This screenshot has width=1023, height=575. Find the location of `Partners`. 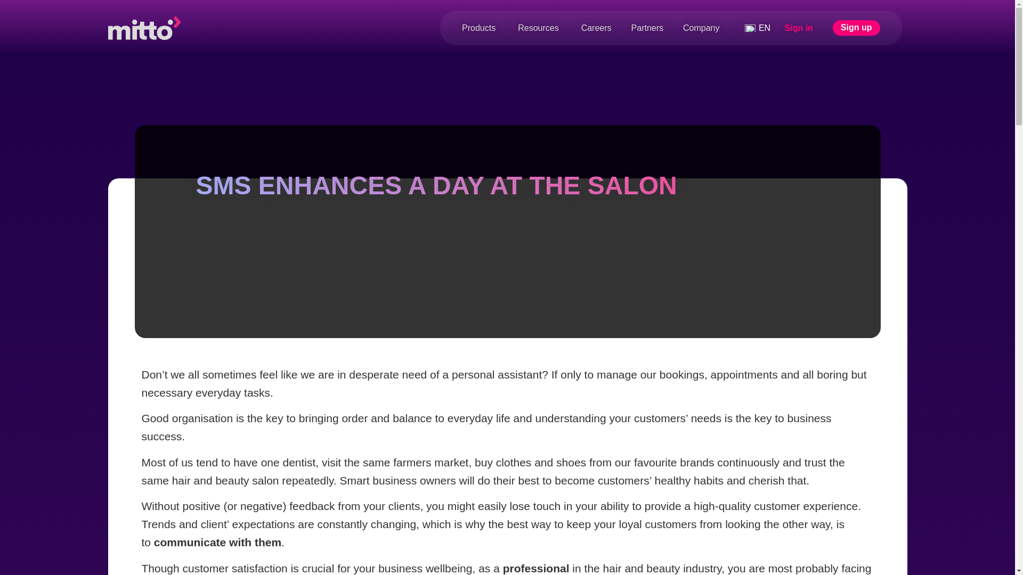

Partners is located at coordinates (647, 27).